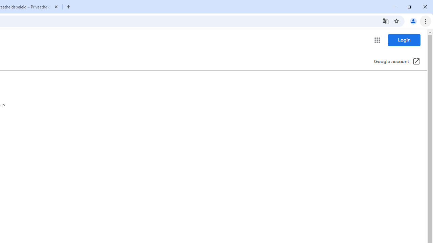 Image resolution: width=433 pixels, height=243 pixels. What do you see at coordinates (397, 62) in the screenshot?
I see `Google Account (Opens in new window)` at bounding box center [397, 62].